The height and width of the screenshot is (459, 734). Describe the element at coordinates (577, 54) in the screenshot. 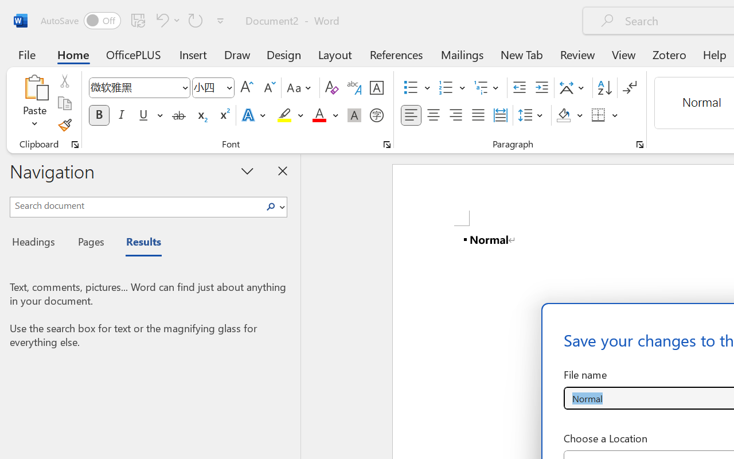

I see `Review` at that location.